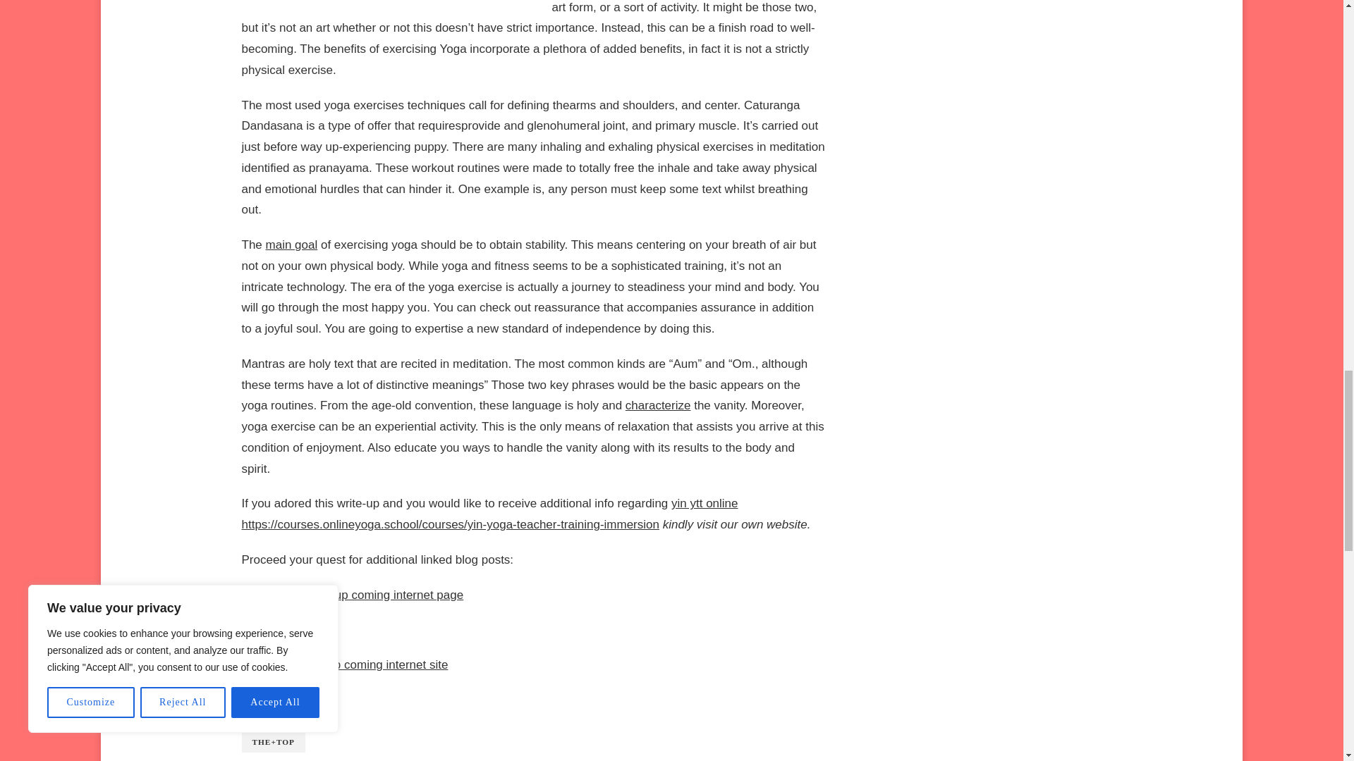 The width and height of the screenshot is (1354, 761). What do you see at coordinates (292, 245) in the screenshot?
I see `main goal` at bounding box center [292, 245].